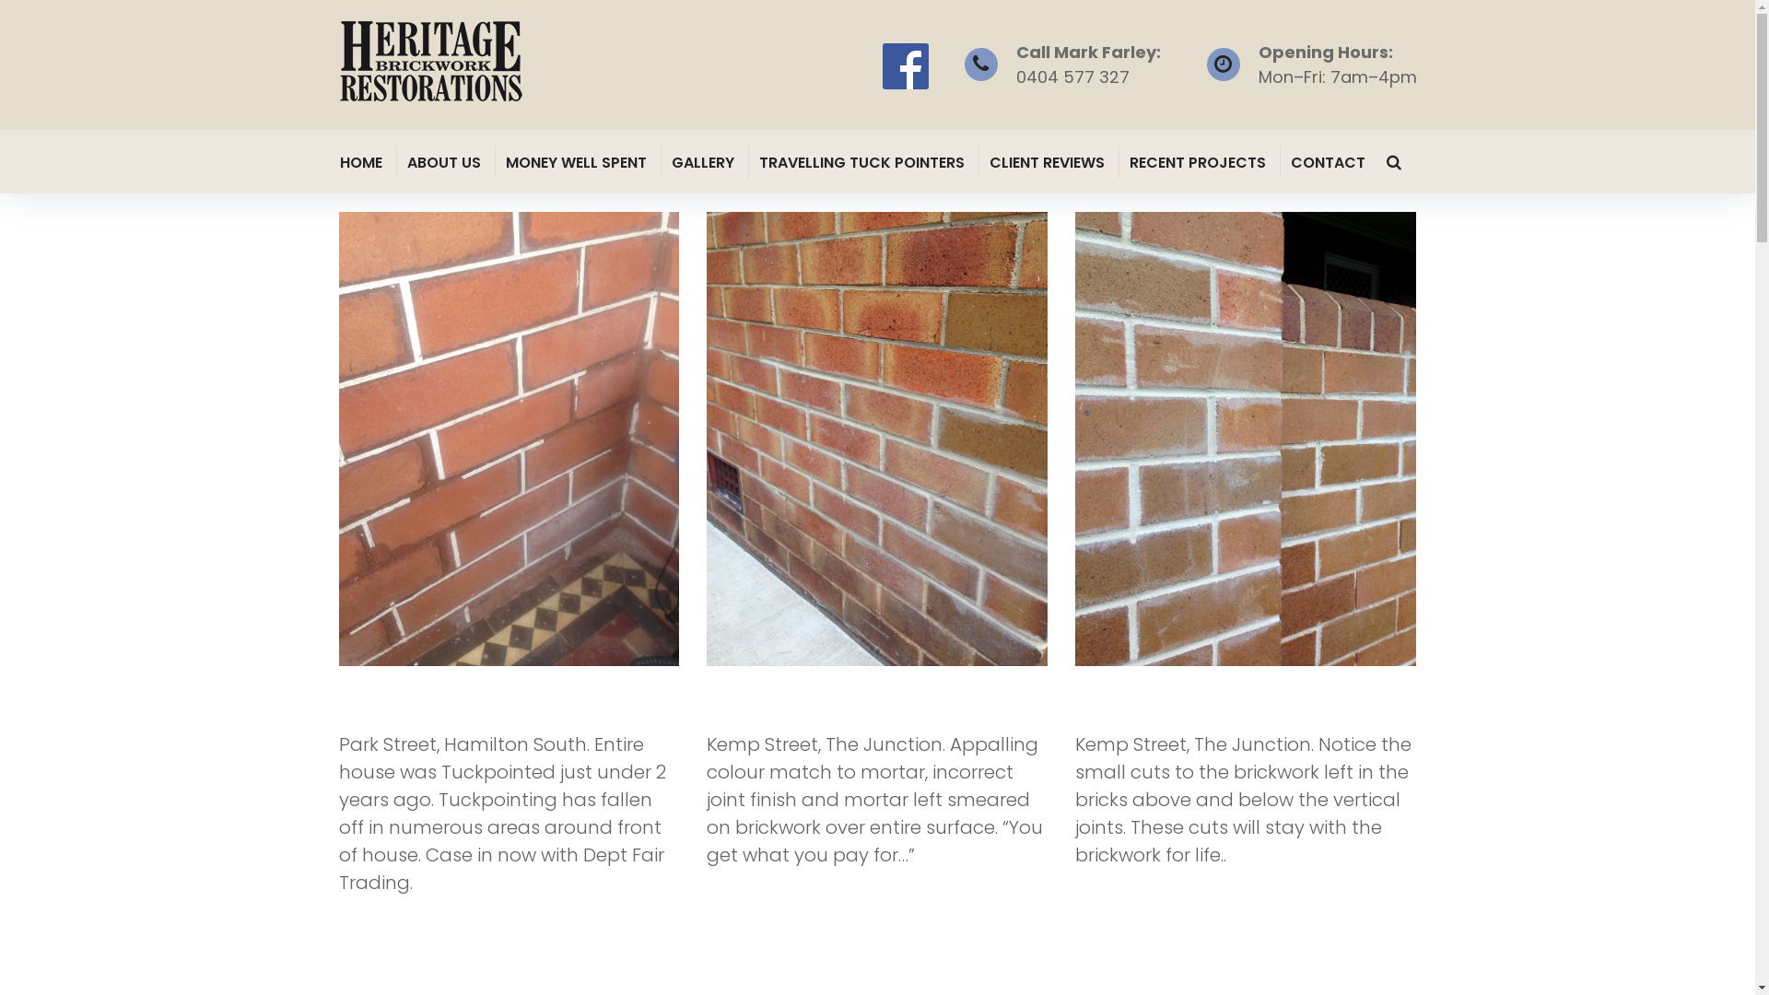 Image resolution: width=1769 pixels, height=995 pixels. I want to click on GALLERY, so click(704, 162).